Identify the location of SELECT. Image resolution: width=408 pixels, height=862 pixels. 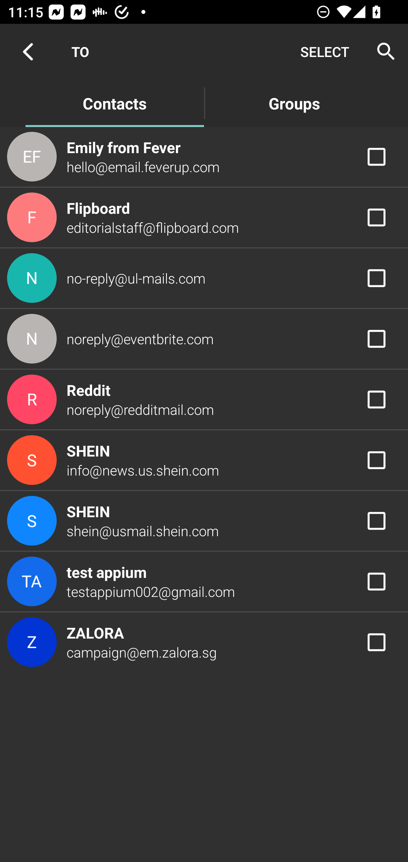
(325, 52).